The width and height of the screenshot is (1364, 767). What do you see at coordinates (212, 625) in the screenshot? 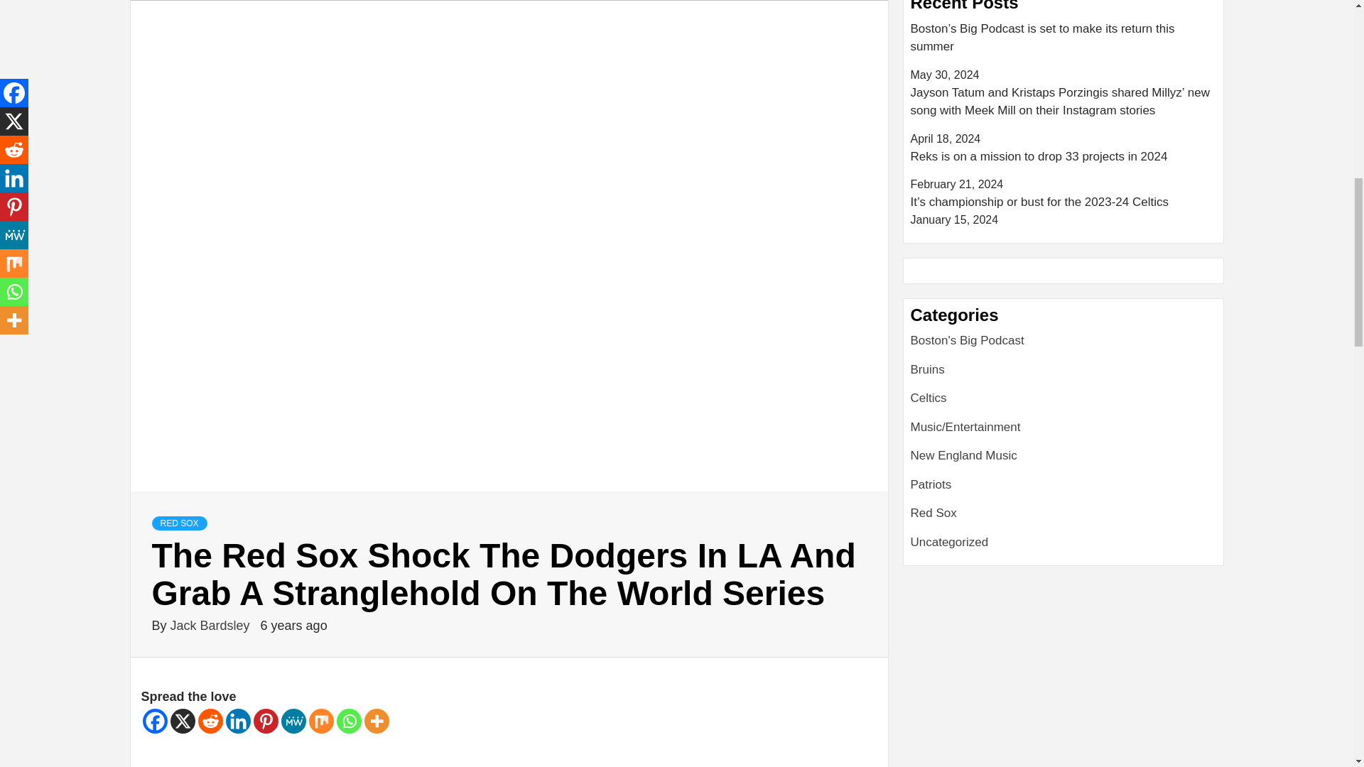
I see `Jack Bardsley` at bounding box center [212, 625].